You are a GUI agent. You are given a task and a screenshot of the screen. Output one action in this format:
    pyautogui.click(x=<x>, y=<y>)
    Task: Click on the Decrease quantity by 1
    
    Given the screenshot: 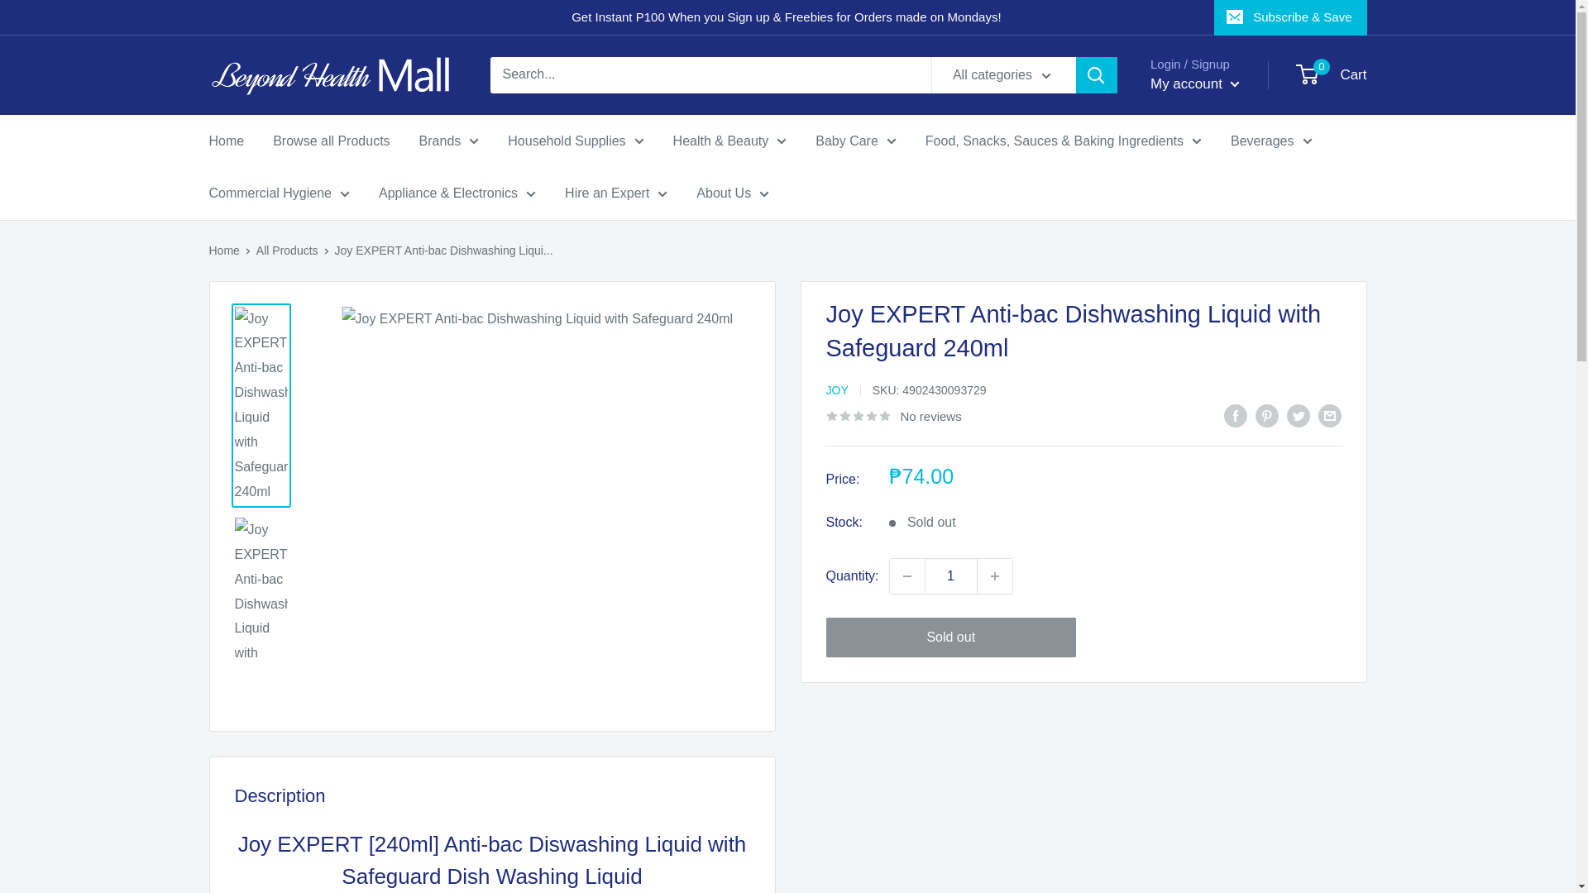 What is the action you would take?
    pyautogui.click(x=906, y=576)
    